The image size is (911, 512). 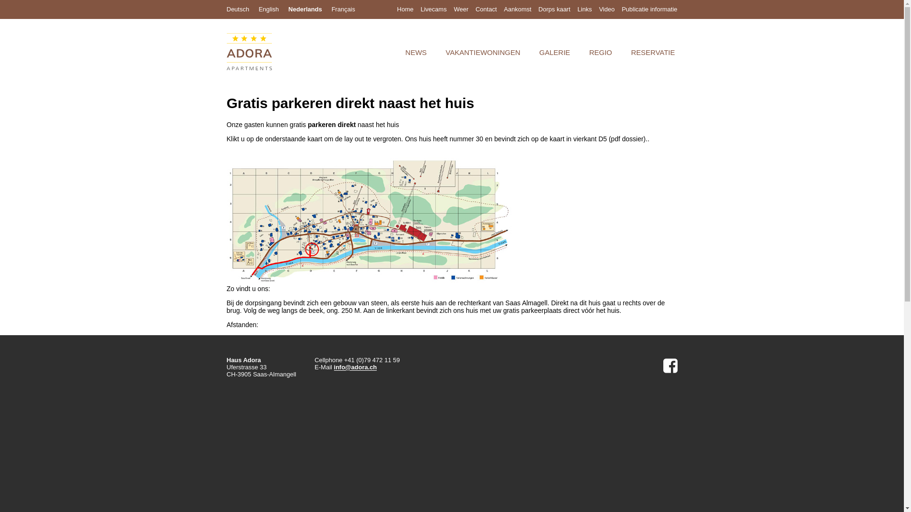 What do you see at coordinates (356, 368) in the screenshot?
I see `info@adora.ch` at bounding box center [356, 368].